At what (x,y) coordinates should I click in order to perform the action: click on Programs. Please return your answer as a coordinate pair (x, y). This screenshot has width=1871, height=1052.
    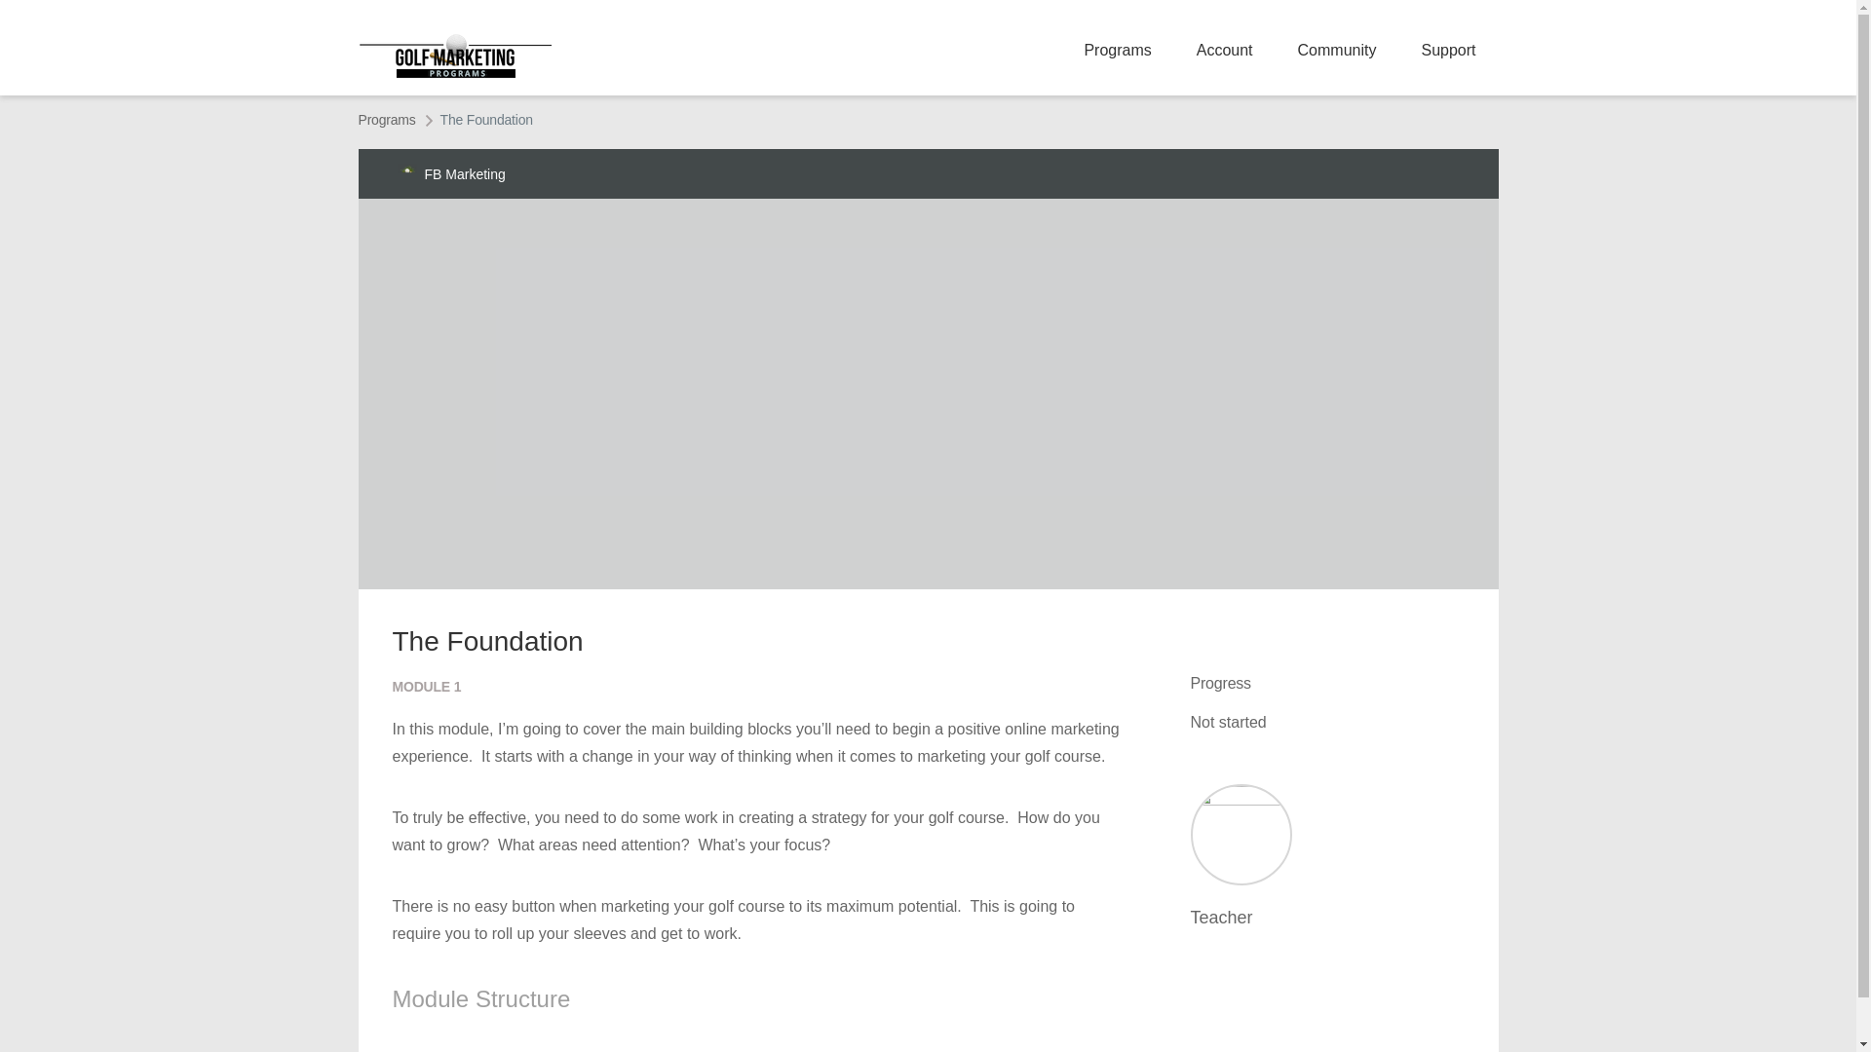
    Looking at the image, I should click on (387, 119).